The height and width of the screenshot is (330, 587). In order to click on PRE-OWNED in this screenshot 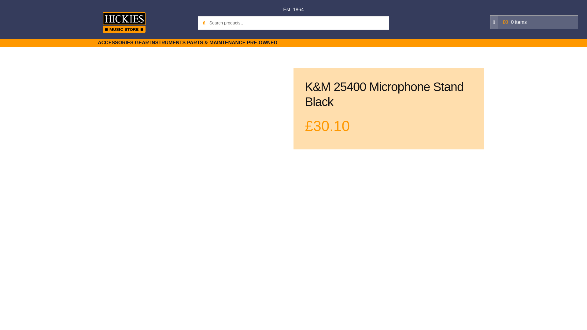, I will do `click(262, 43)`.